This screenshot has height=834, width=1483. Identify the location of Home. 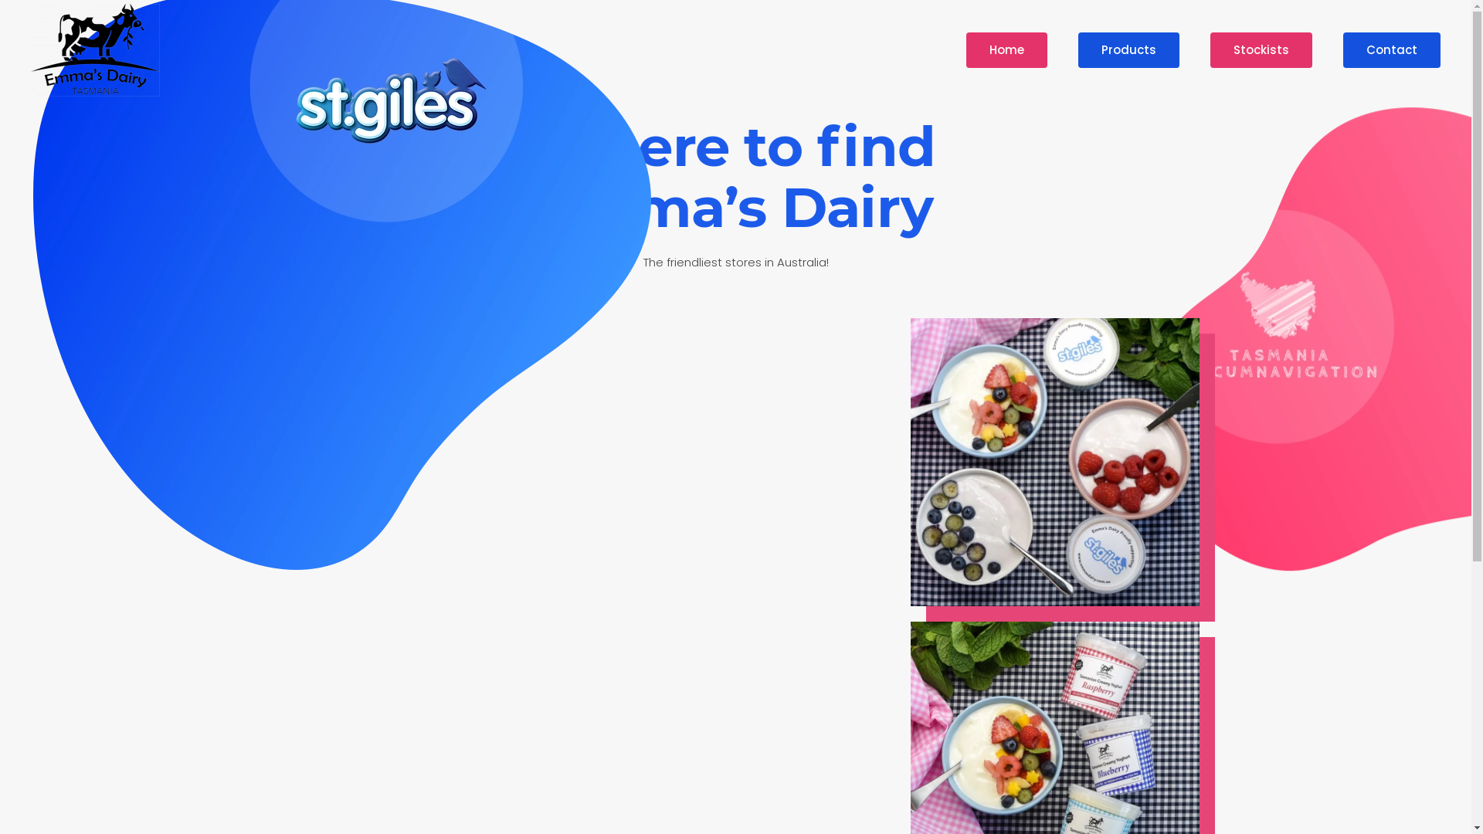
(1007, 50).